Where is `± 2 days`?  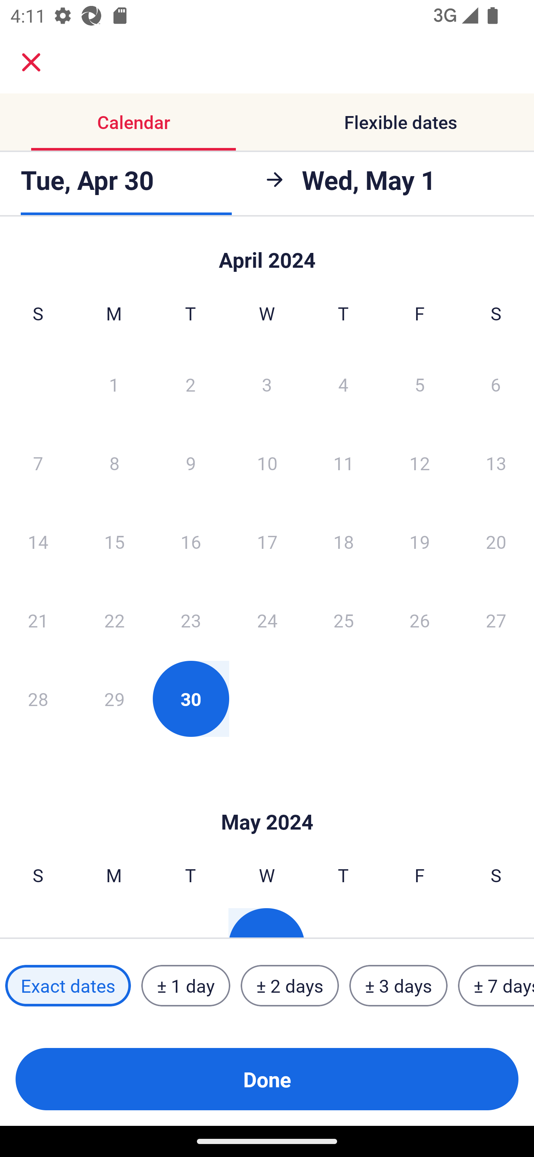 ± 2 days is located at coordinates (290, 986).